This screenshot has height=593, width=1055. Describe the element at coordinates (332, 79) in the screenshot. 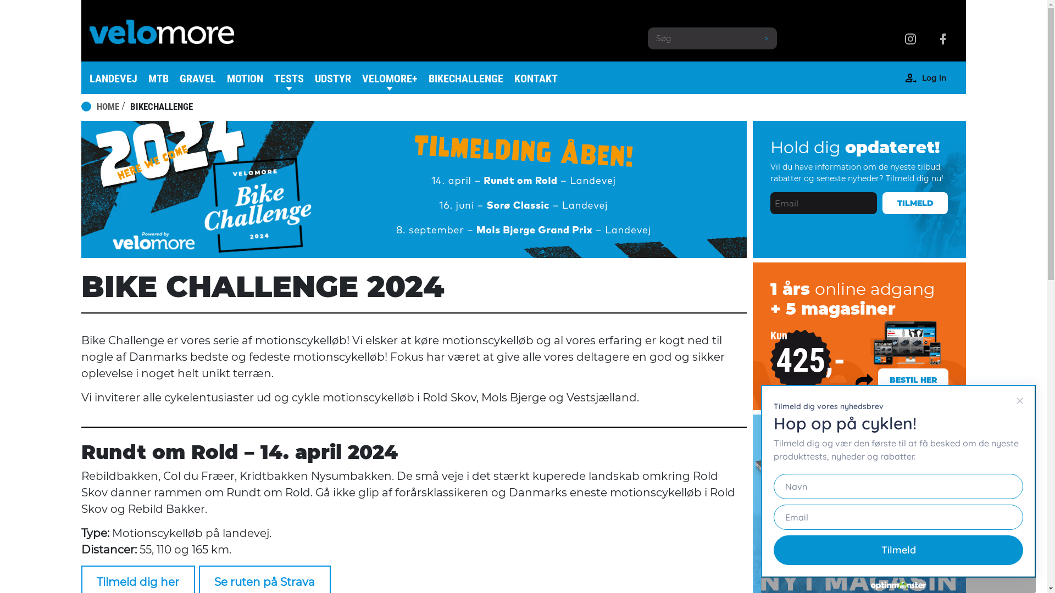

I see `UDSTYR` at that location.